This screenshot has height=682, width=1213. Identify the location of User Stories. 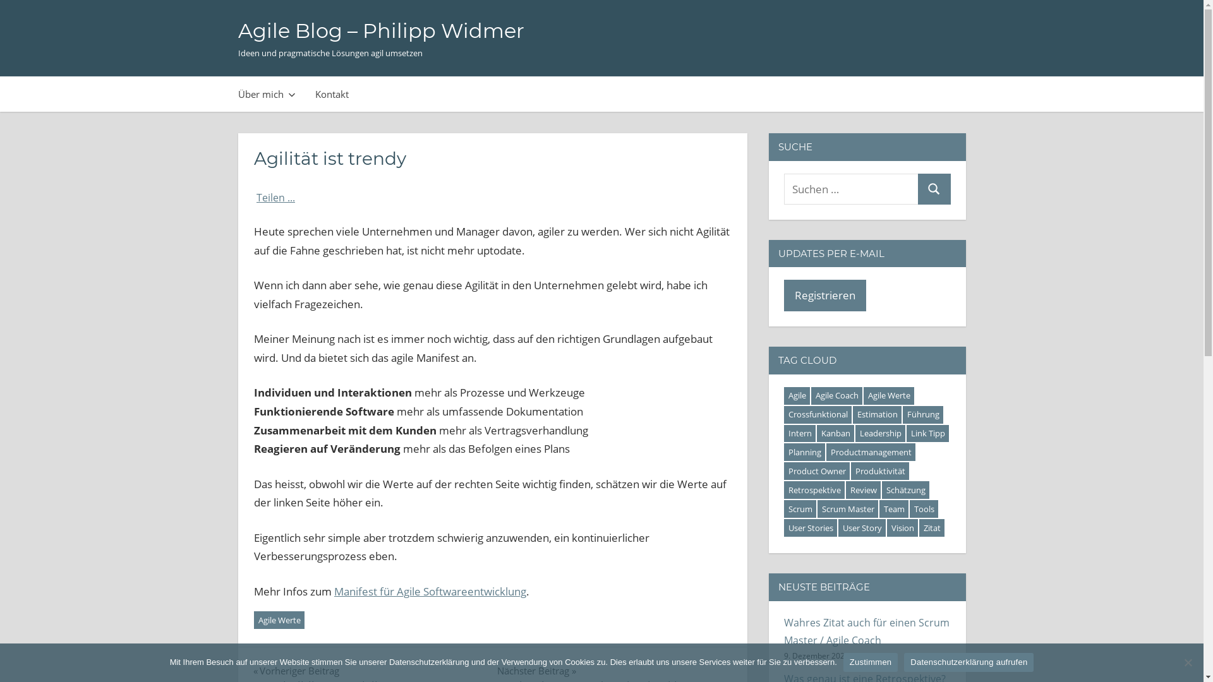
(811, 528).